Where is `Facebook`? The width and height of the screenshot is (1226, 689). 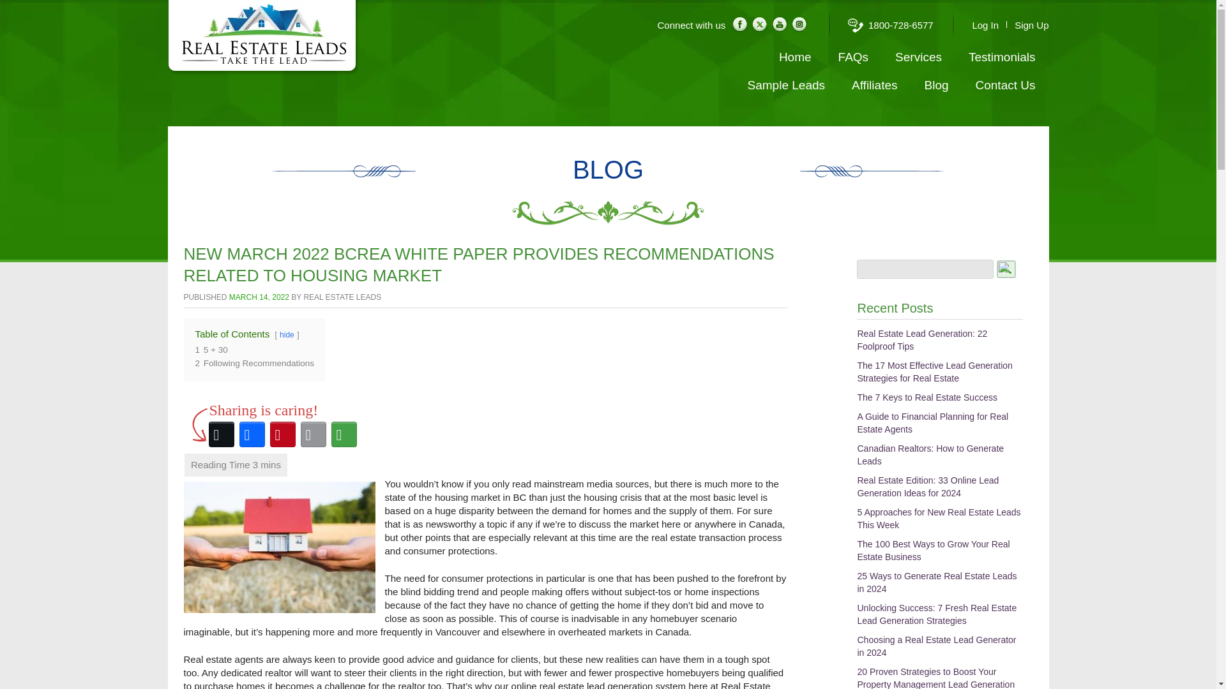 Facebook is located at coordinates (252, 434).